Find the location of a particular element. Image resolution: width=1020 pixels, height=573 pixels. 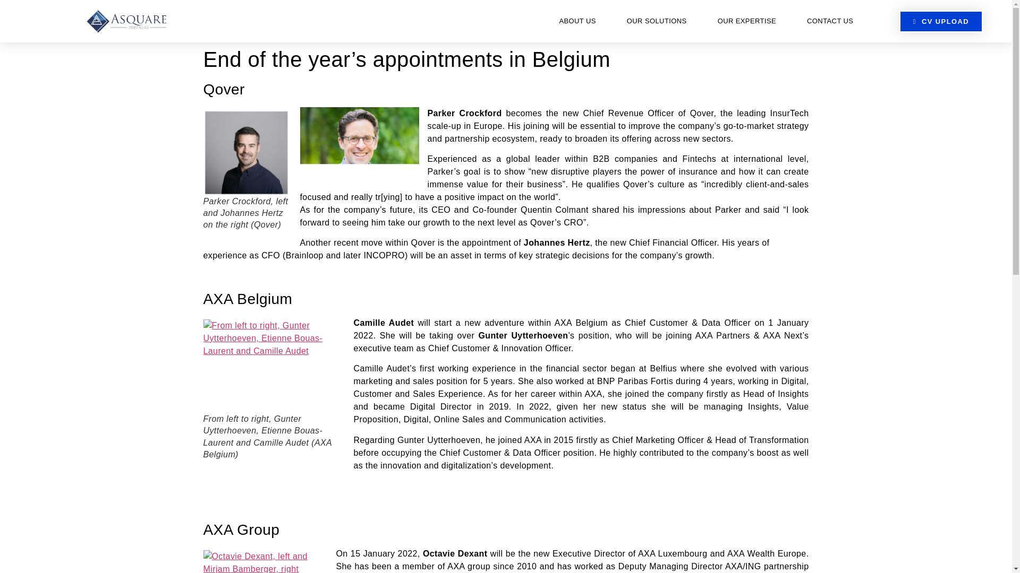

OUR SOLUTIONS is located at coordinates (657, 21).